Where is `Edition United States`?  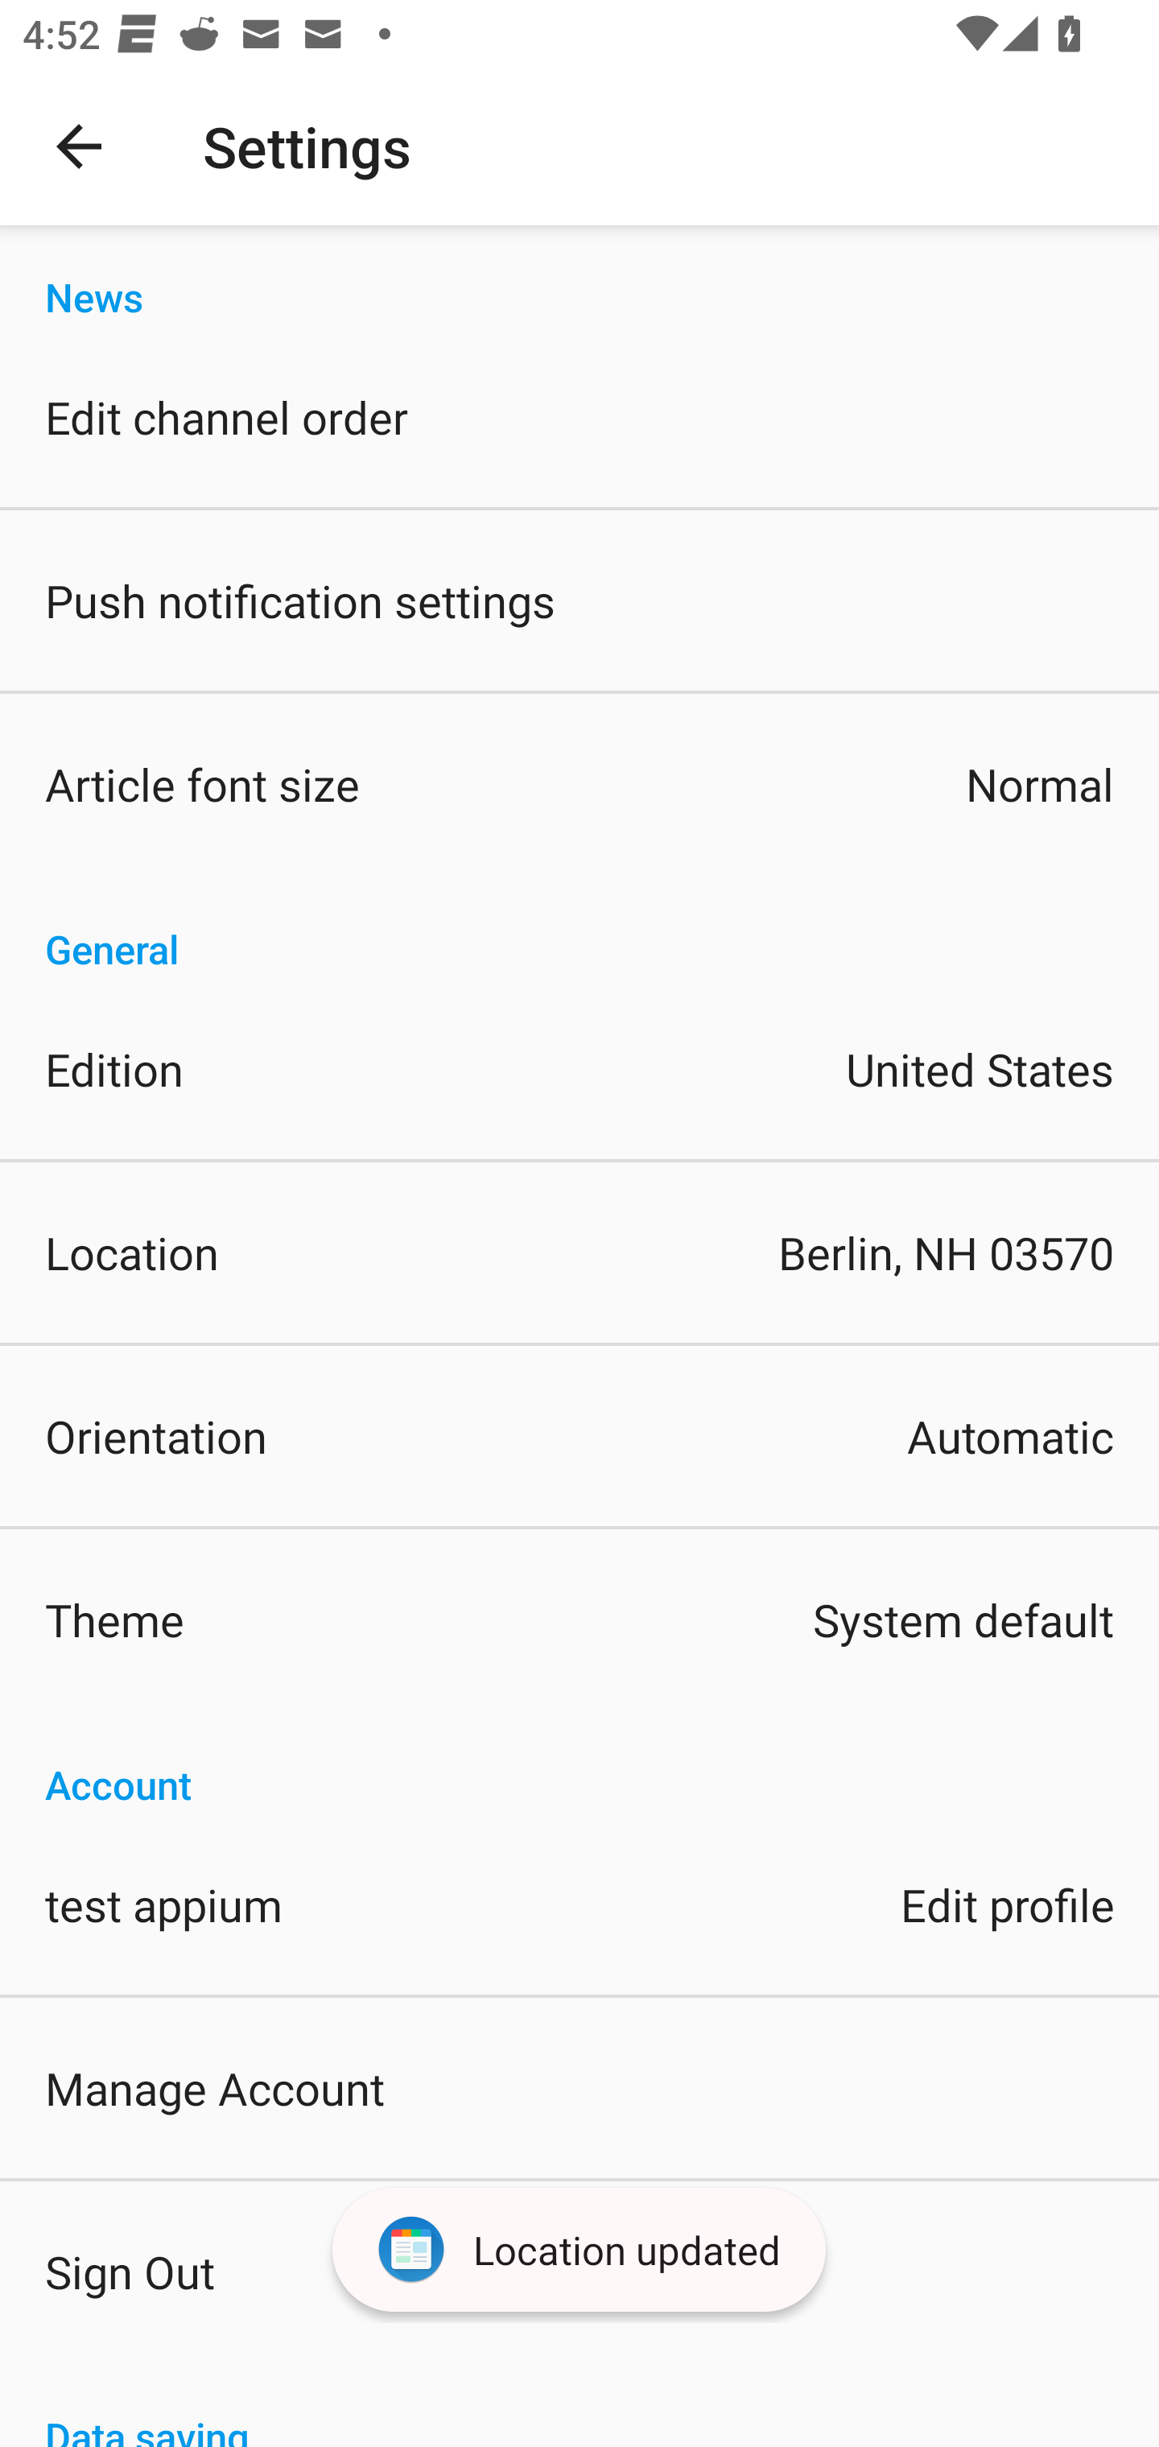 Edition United States is located at coordinates (579, 1069).